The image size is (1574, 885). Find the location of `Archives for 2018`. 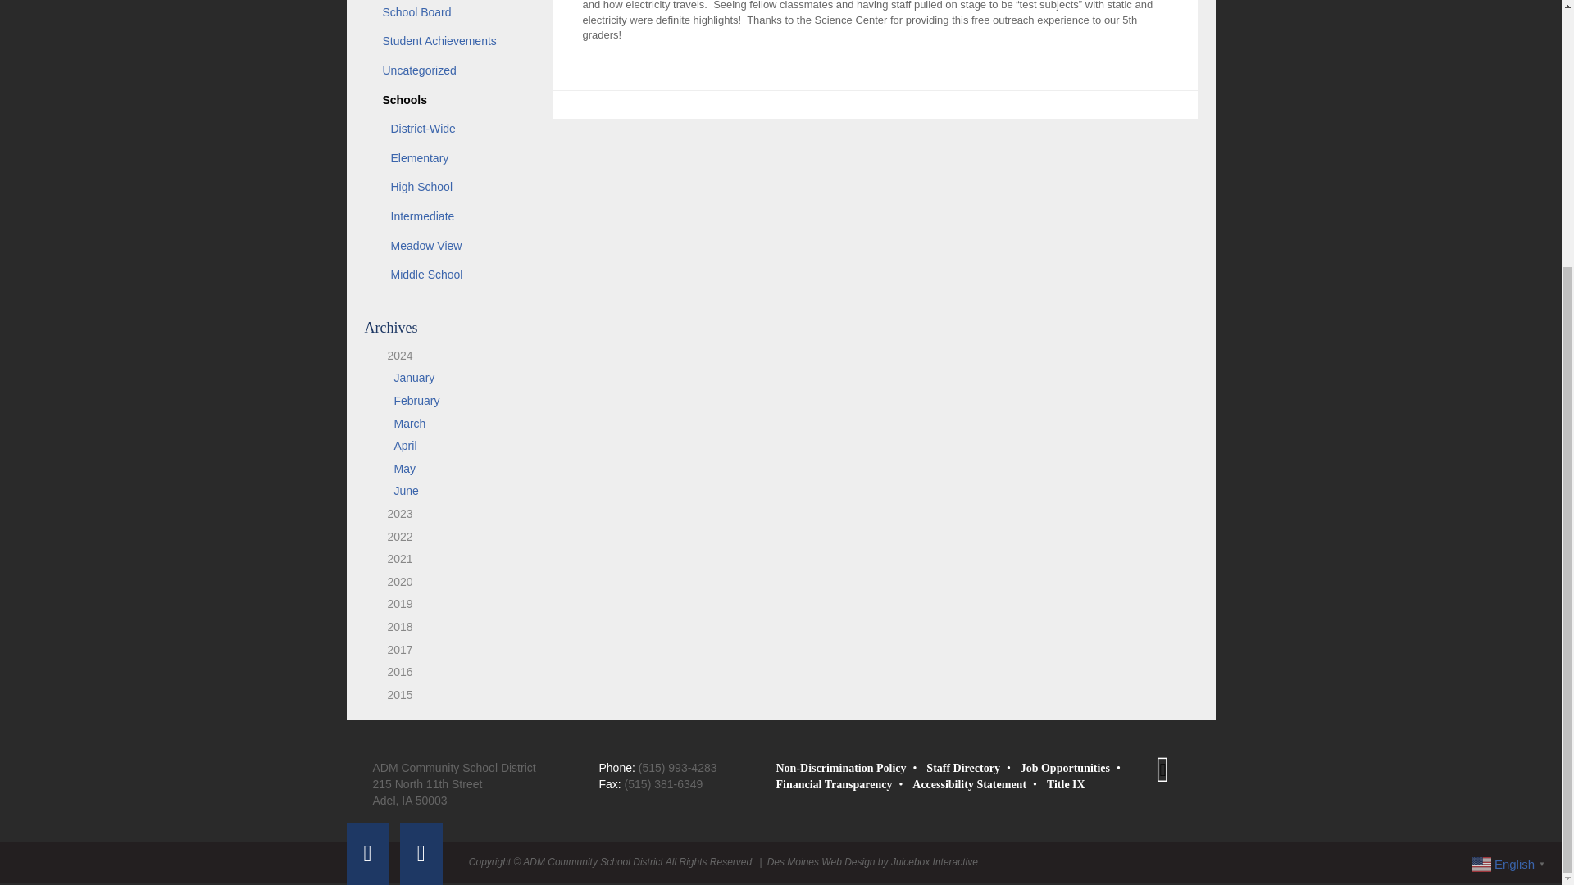

Archives for 2018 is located at coordinates (393, 627).